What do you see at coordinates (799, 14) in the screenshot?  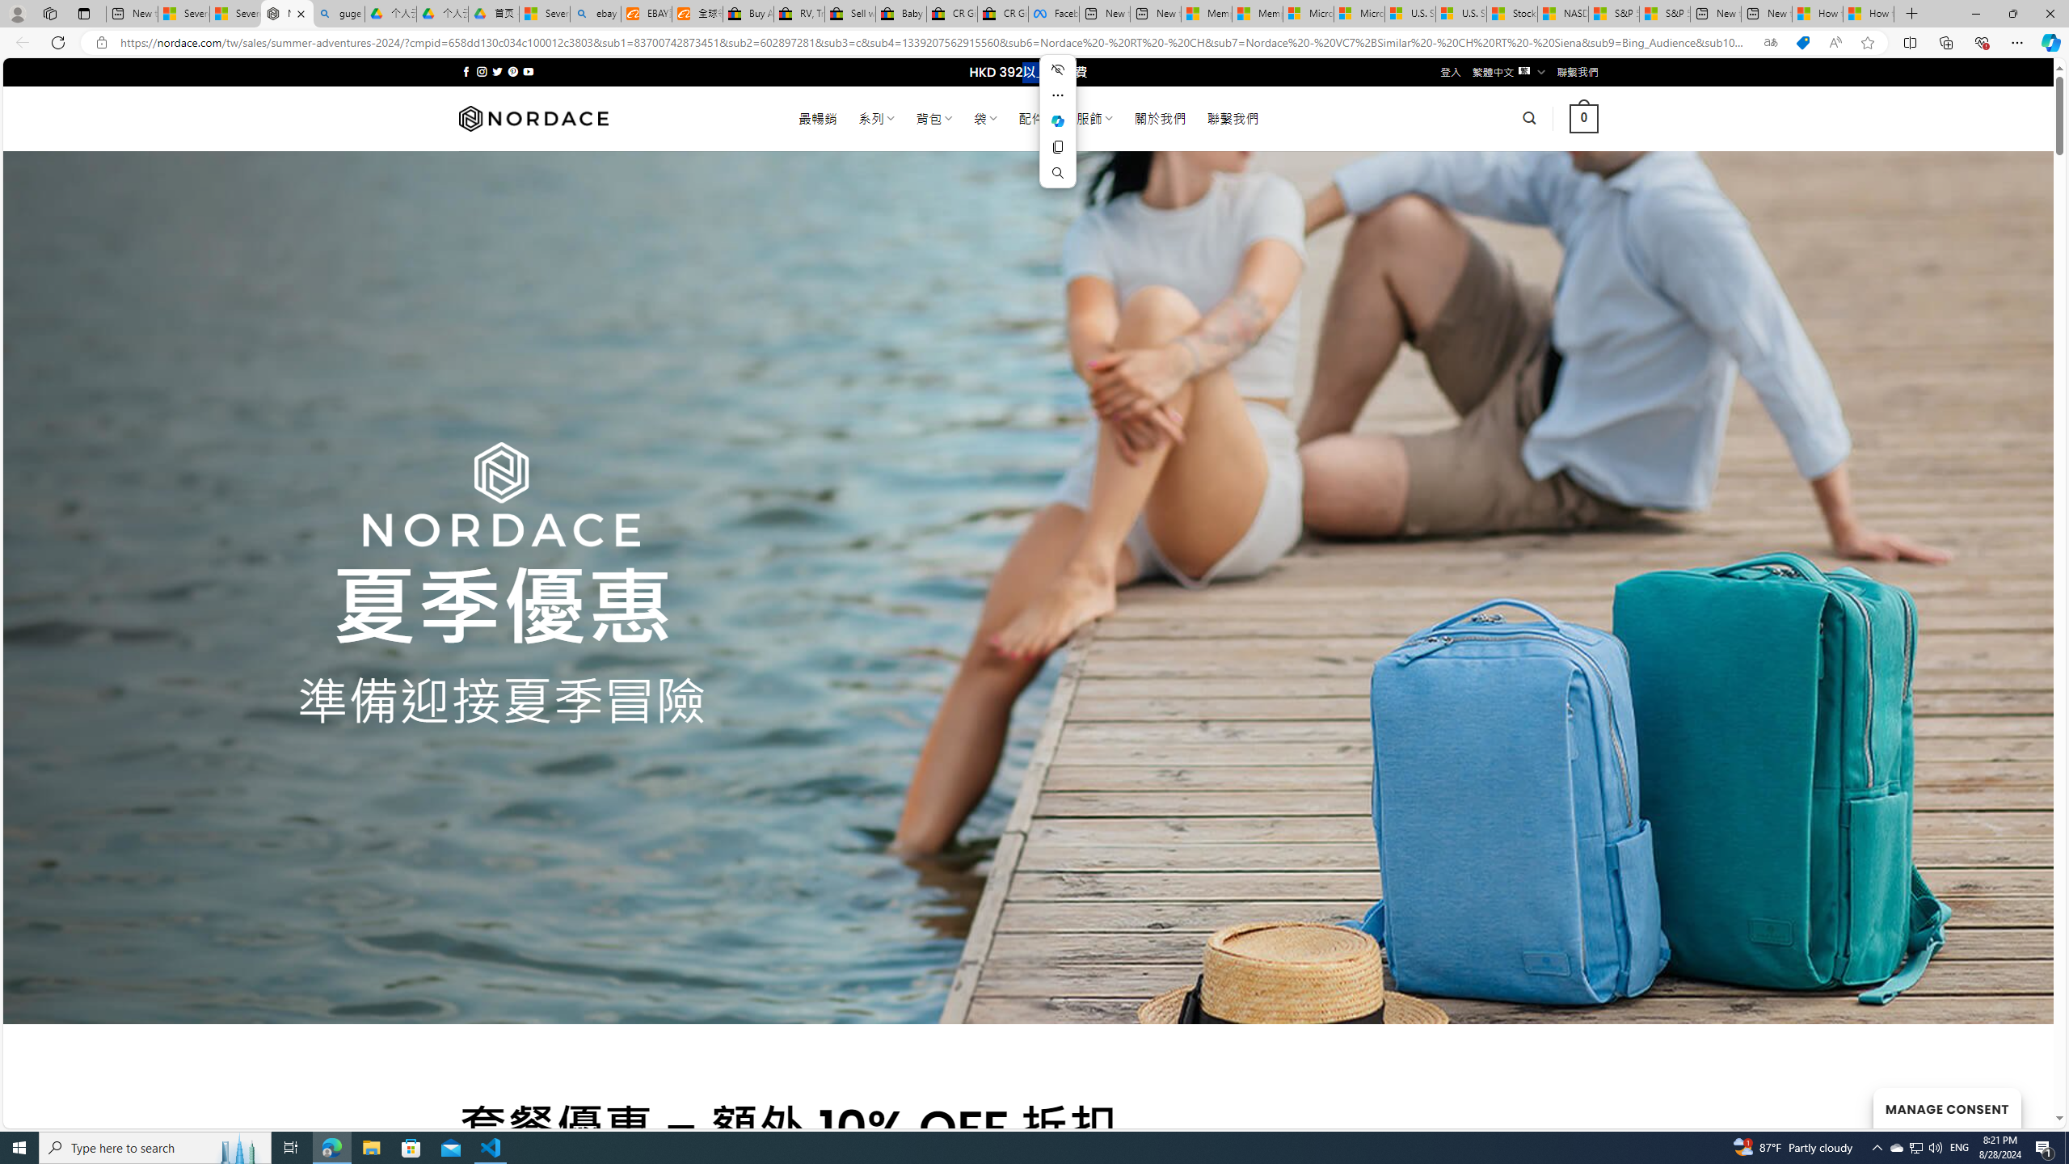 I see `RV, Trailer & Camper Steps & Ladders for sale | eBay` at bounding box center [799, 14].